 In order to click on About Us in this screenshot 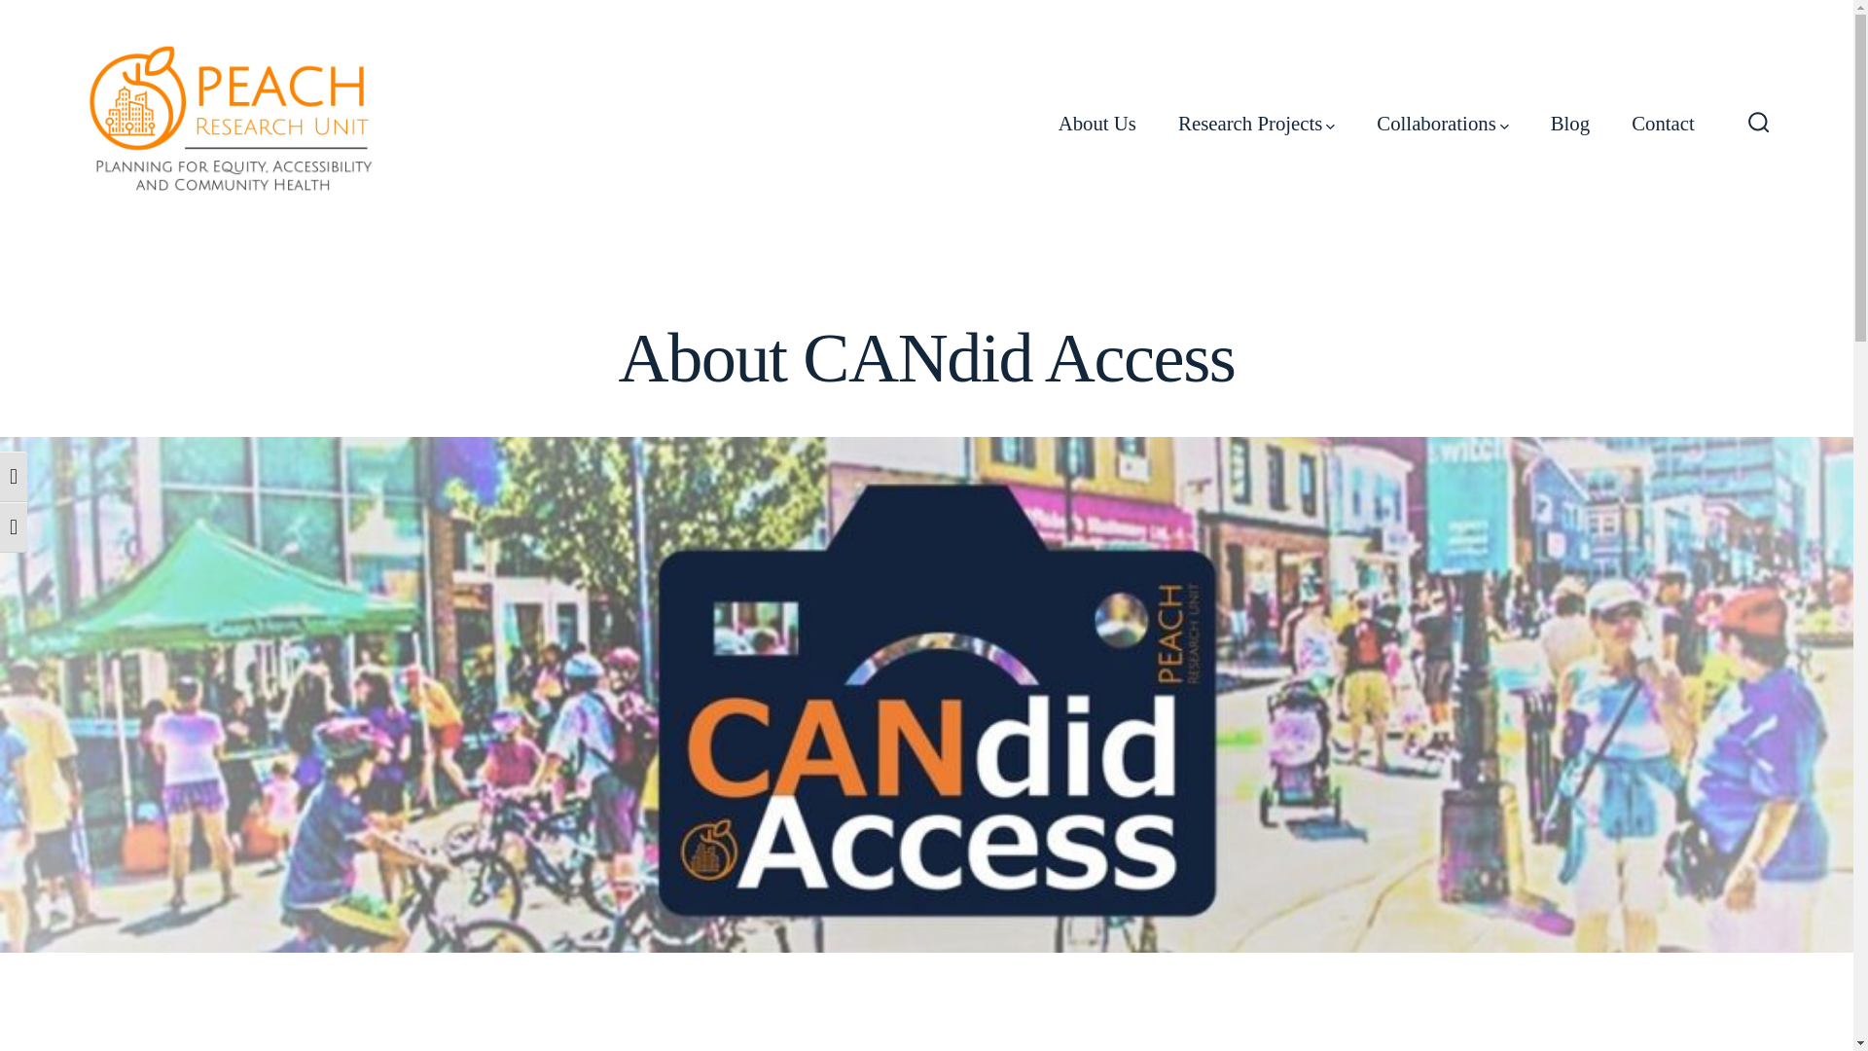, I will do `click(1097, 123)`.